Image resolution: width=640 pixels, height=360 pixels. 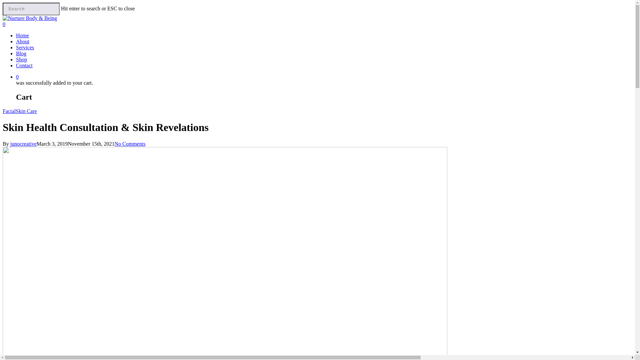 I want to click on Services, so click(x=25, y=47).